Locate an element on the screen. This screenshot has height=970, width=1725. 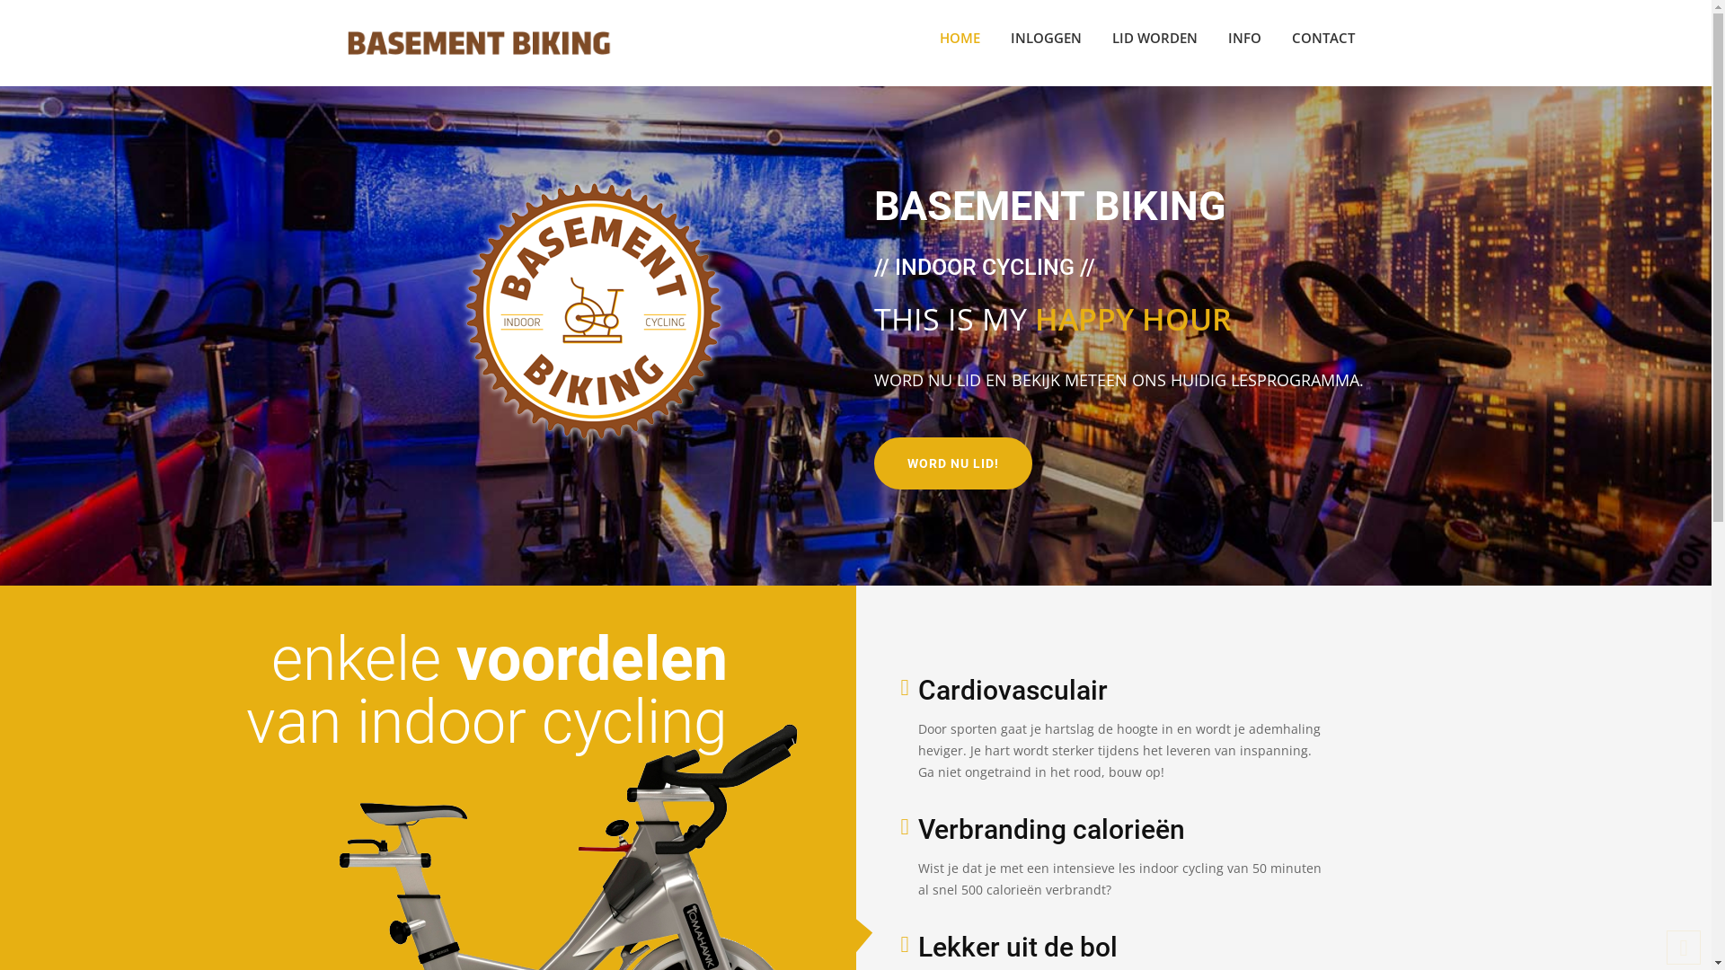
LID WORDEN is located at coordinates (1154, 38).